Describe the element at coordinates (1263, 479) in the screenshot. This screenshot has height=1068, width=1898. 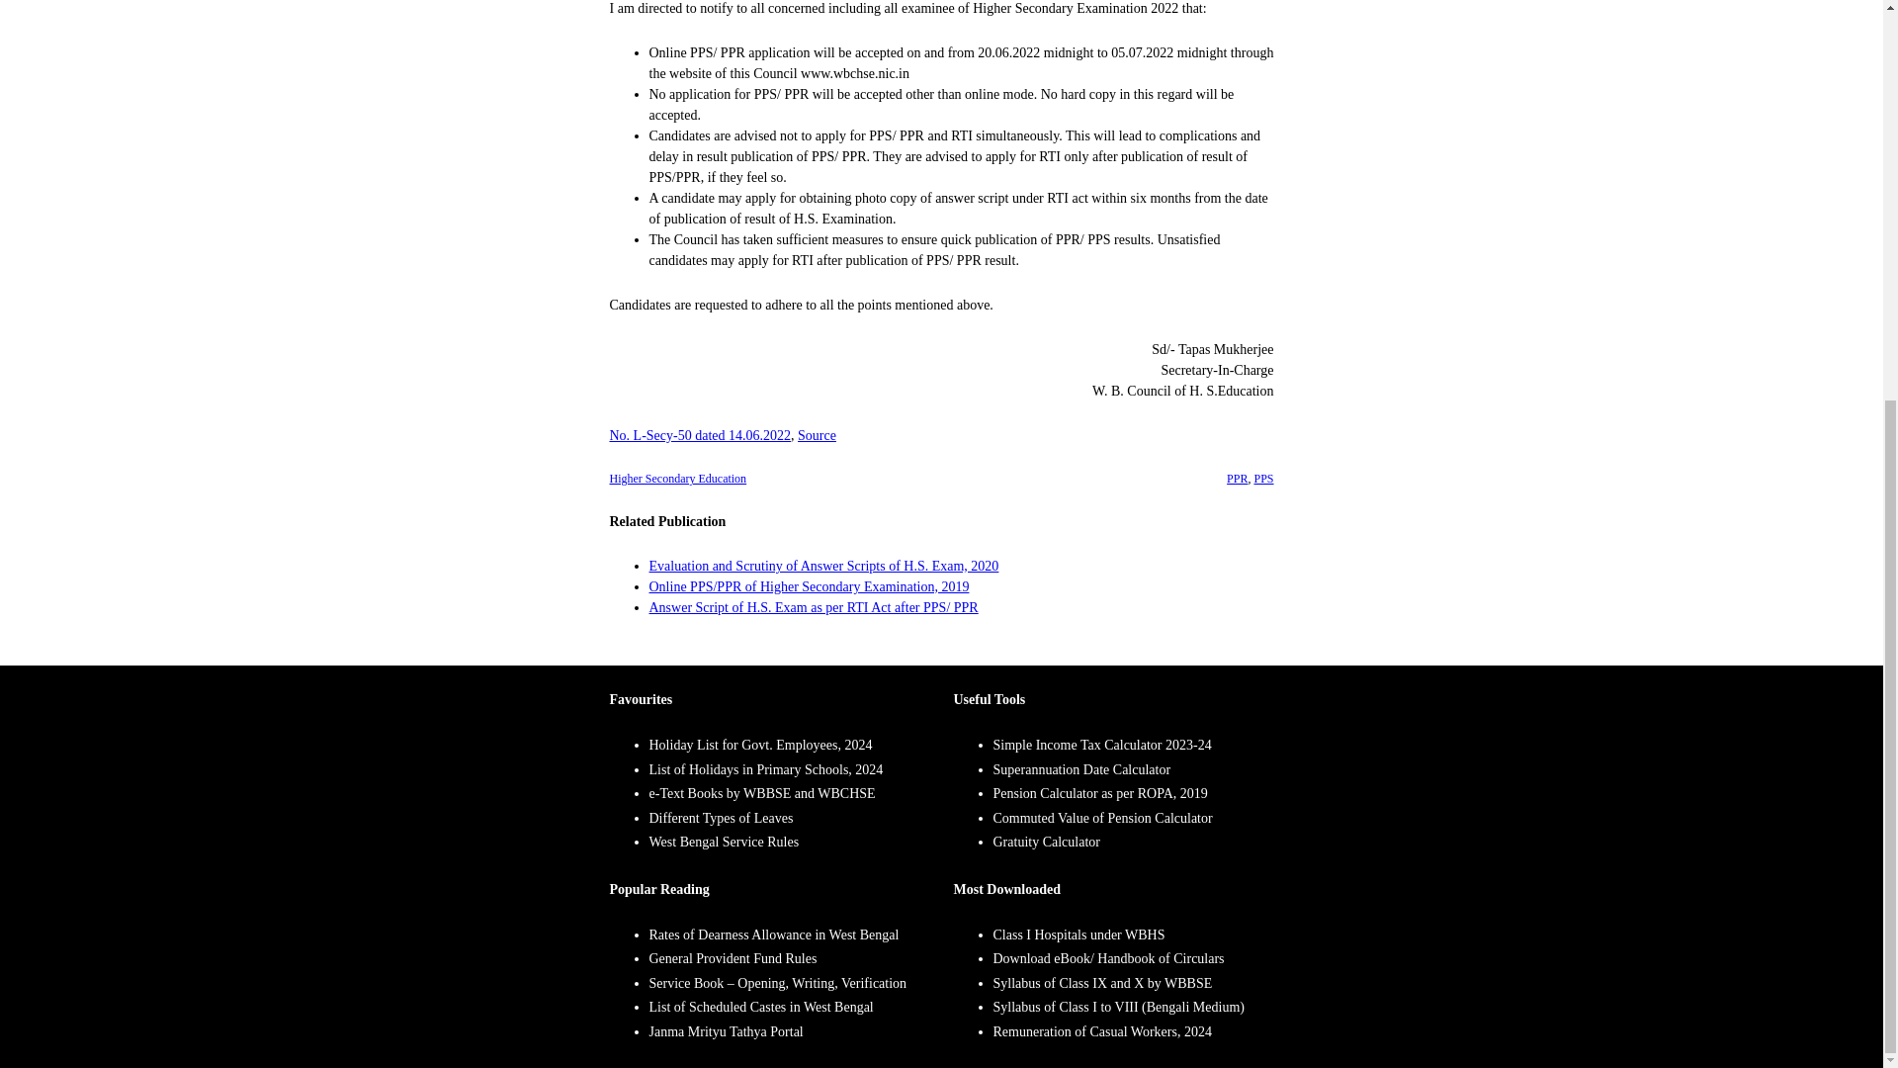
I see `PPS` at that location.